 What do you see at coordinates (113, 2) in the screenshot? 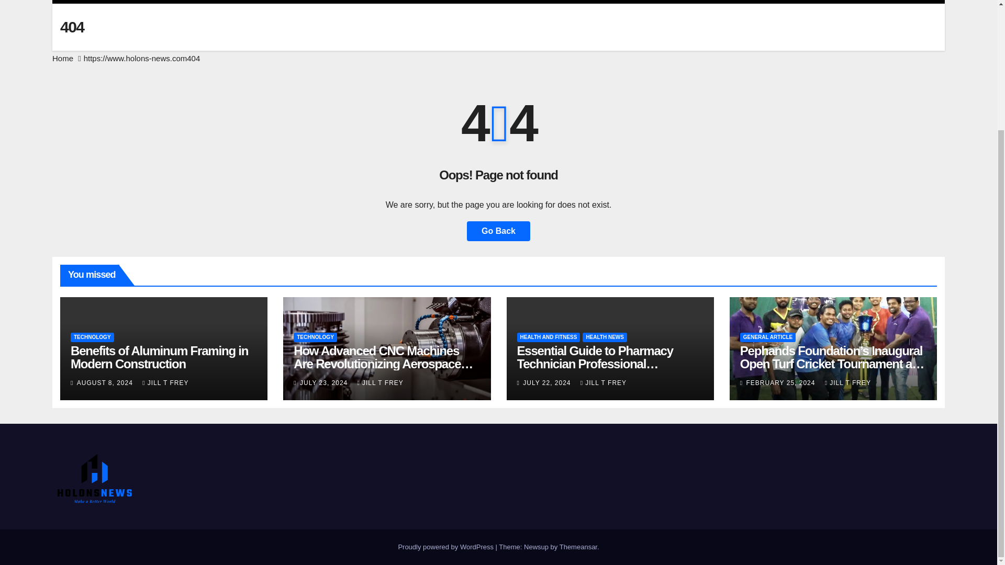
I see `BUSINESS` at bounding box center [113, 2].